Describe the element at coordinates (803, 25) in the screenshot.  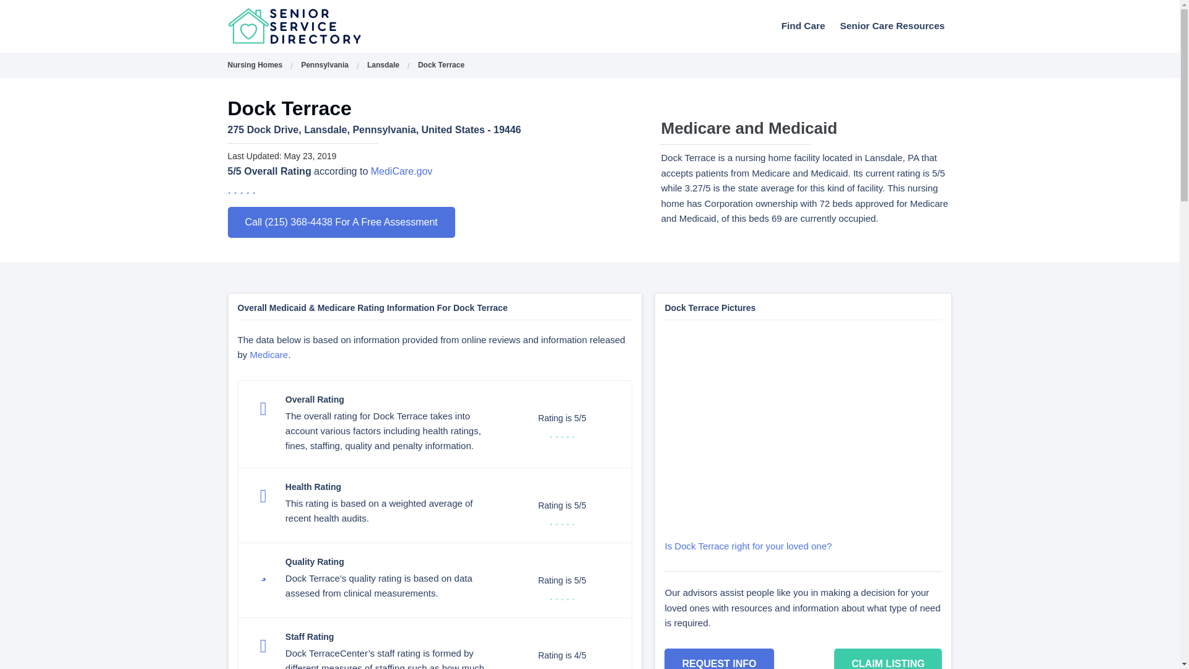
I see `Find Care` at that location.